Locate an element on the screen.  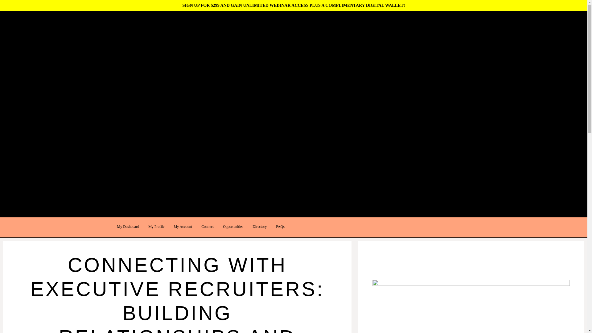
Compare Products is located at coordinates (16, 76).